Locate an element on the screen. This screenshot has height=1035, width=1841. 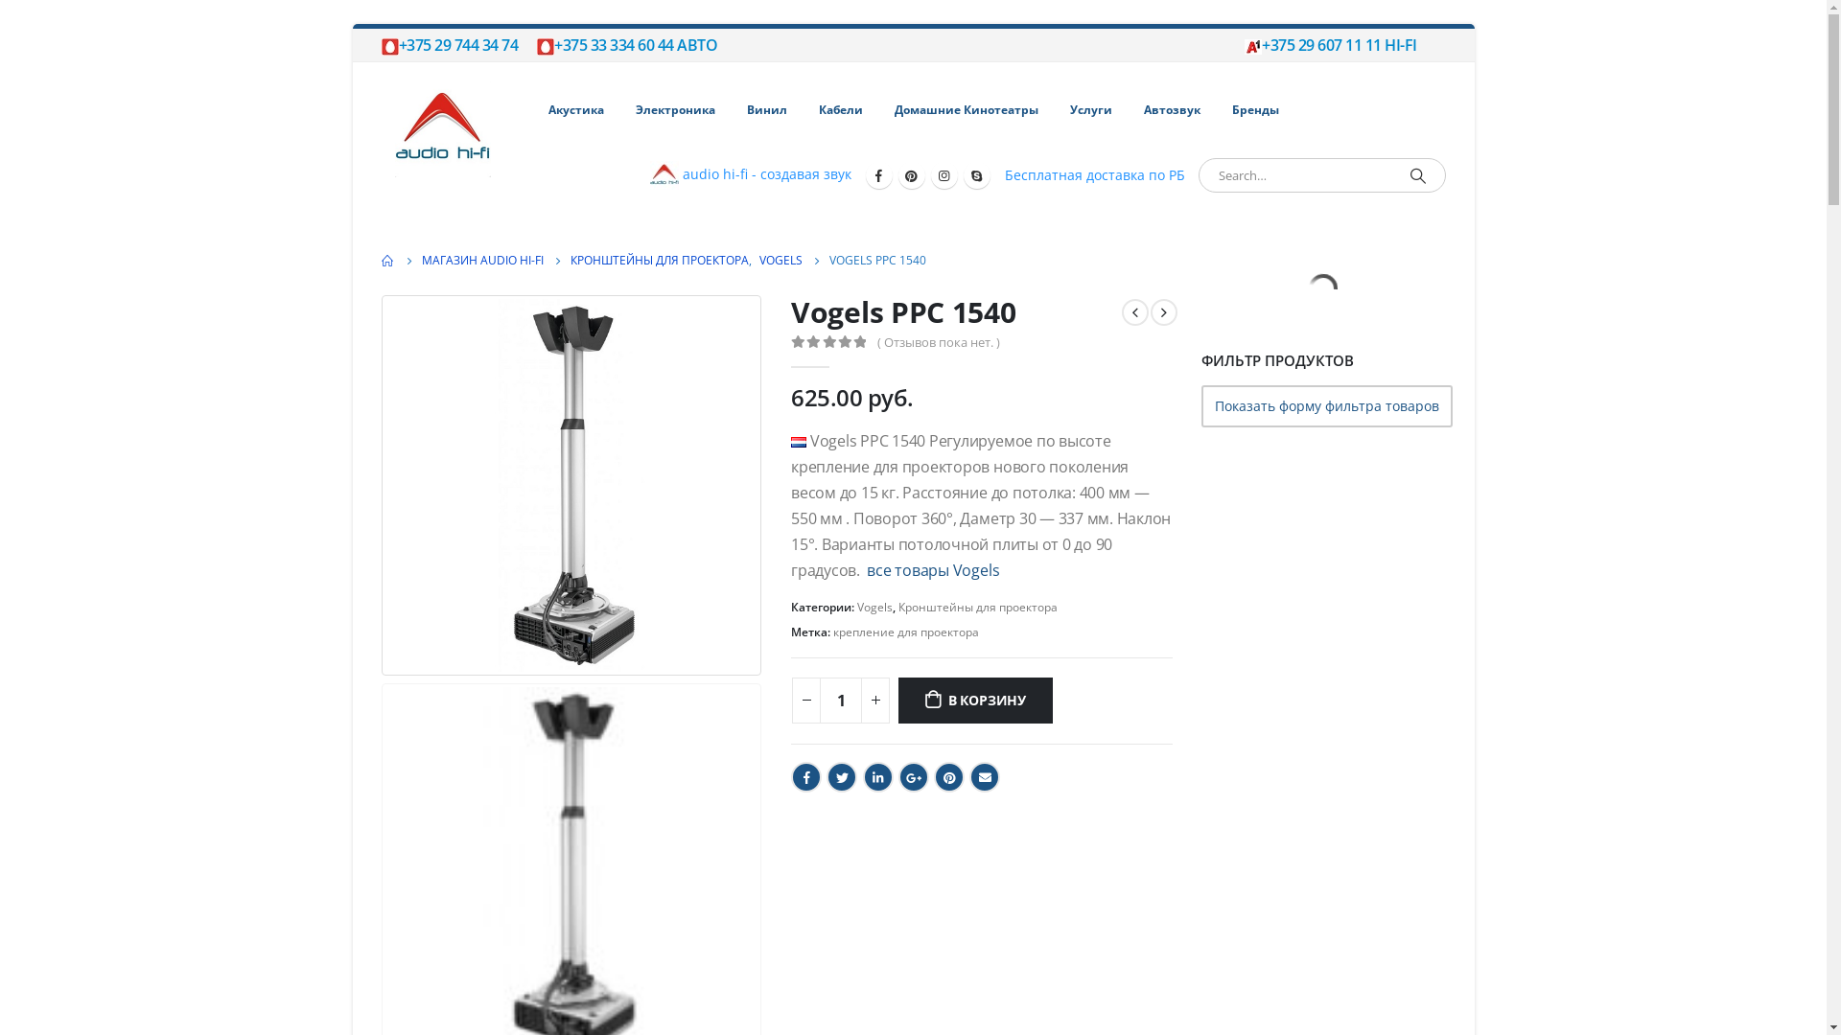
Facebook is located at coordinates (879, 175).